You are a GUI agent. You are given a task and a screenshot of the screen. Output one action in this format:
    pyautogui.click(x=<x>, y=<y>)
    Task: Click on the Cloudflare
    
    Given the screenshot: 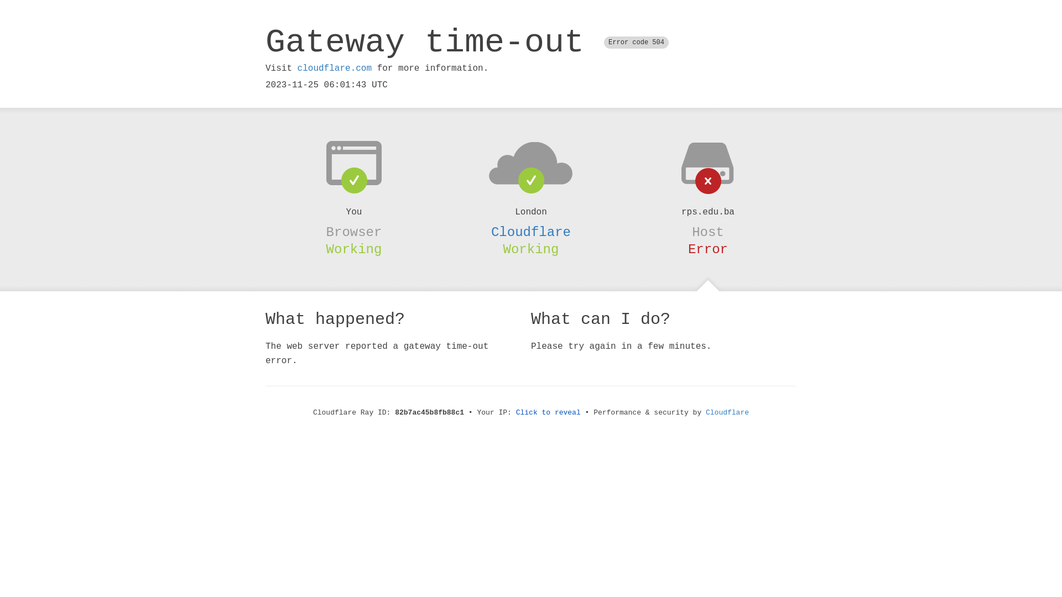 What is the action you would take?
    pyautogui.click(x=531, y=232)
    